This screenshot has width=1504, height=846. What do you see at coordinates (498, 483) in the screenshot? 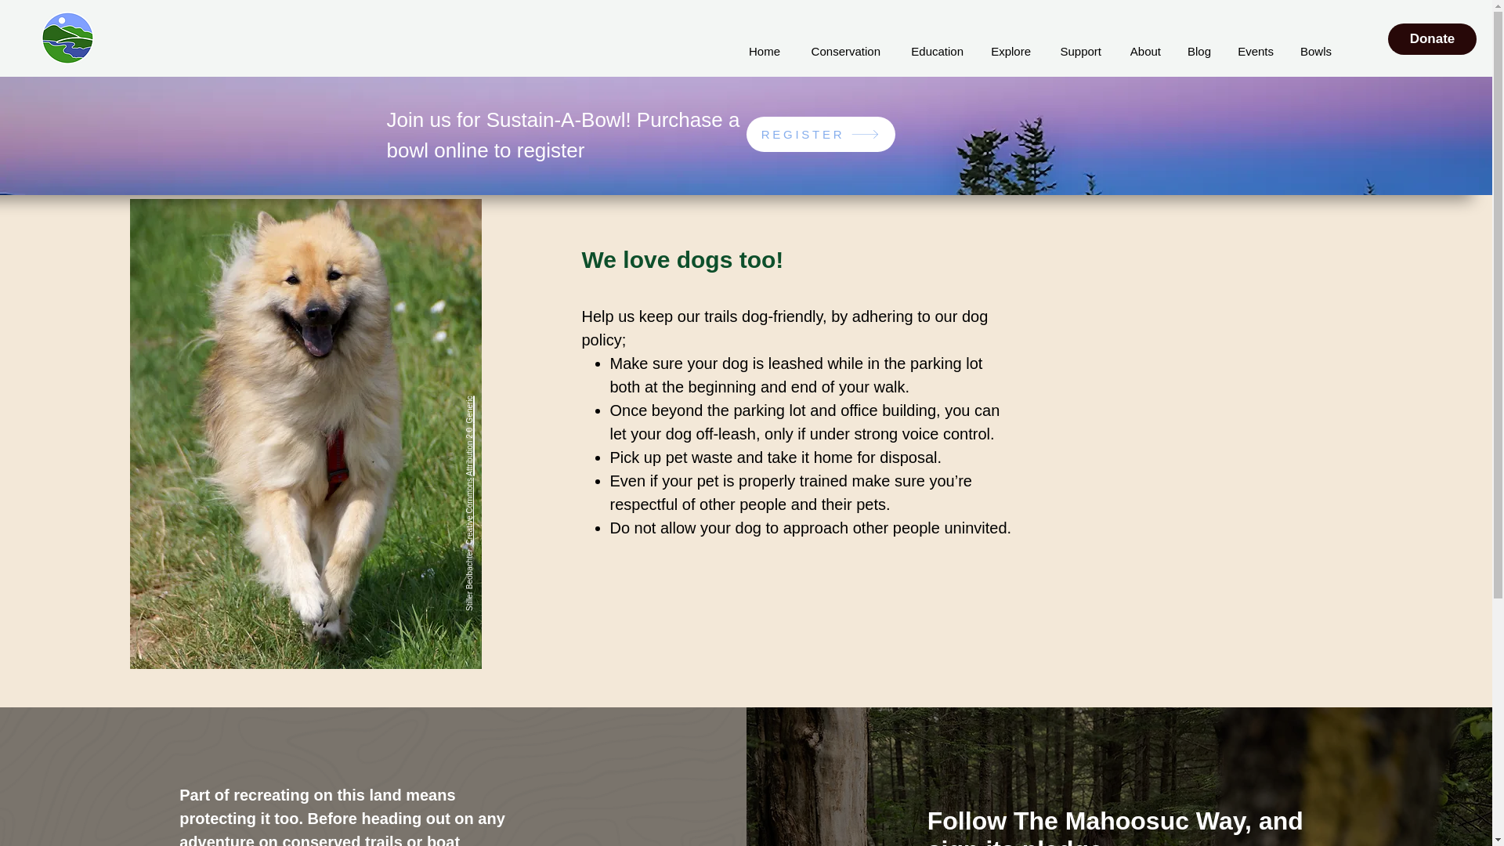
I see `Creative Commons` at bounding box center [498, 483].